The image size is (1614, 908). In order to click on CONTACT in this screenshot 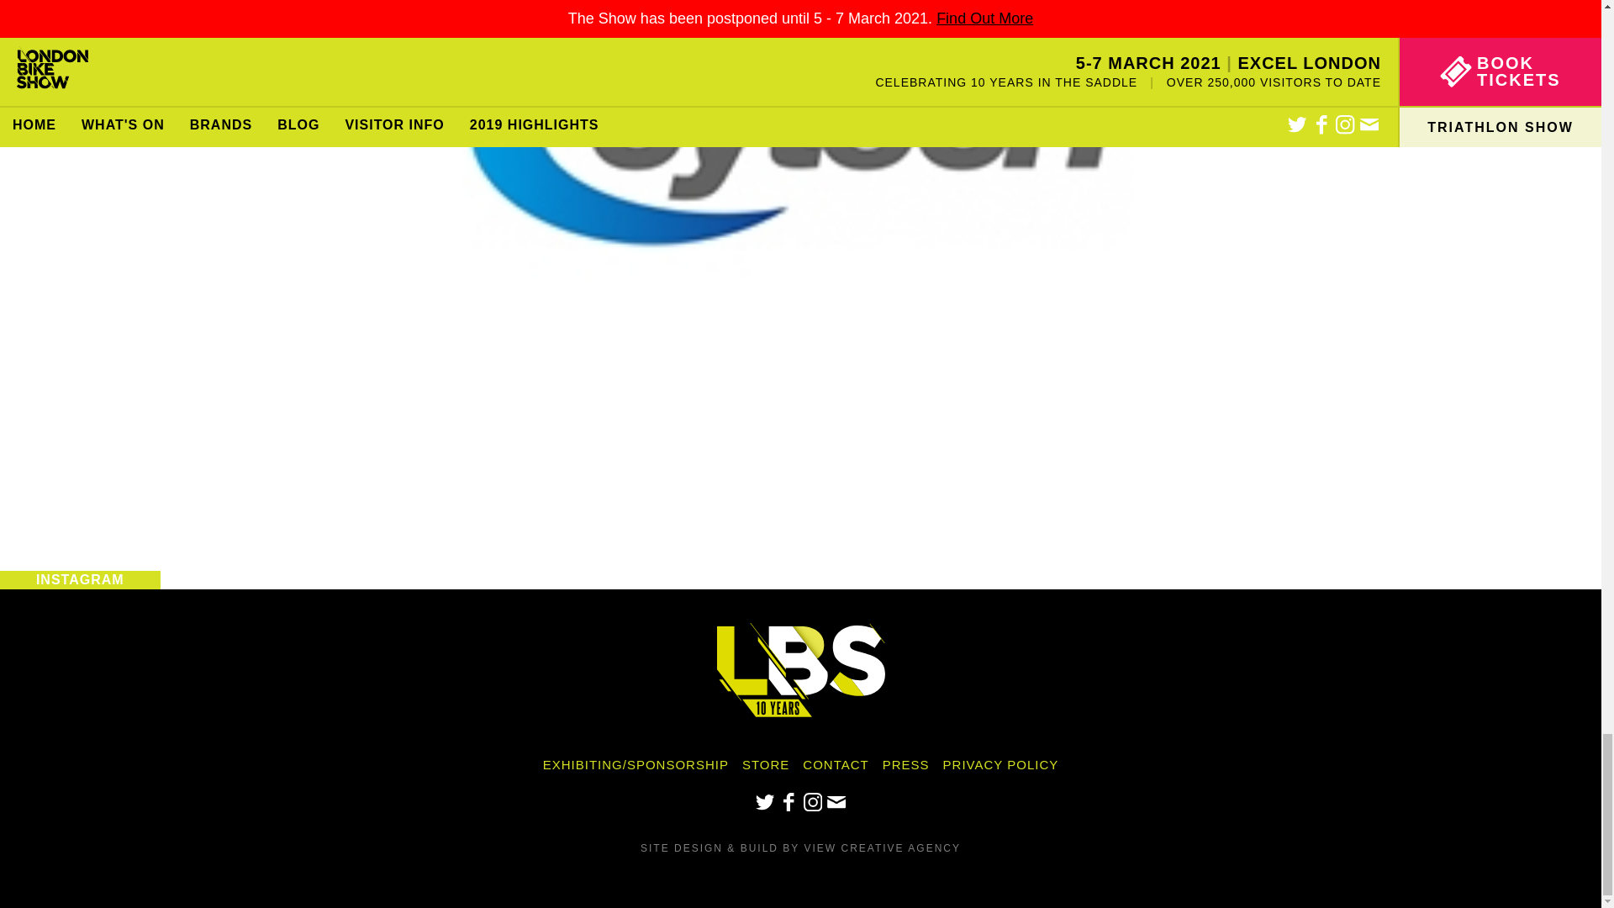, I will do `click(835, 764)`.